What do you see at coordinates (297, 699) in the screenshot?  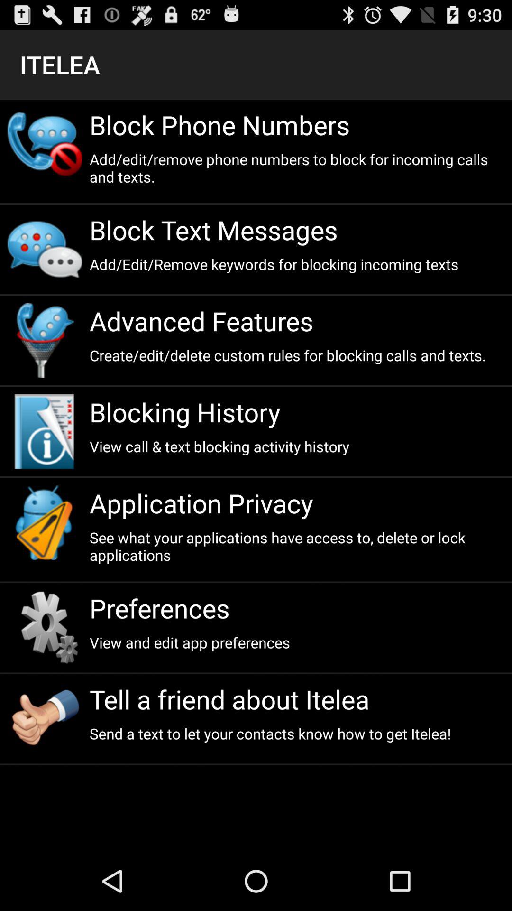 I see `jump to the tell a friend item` at bounding box center [297, 699].